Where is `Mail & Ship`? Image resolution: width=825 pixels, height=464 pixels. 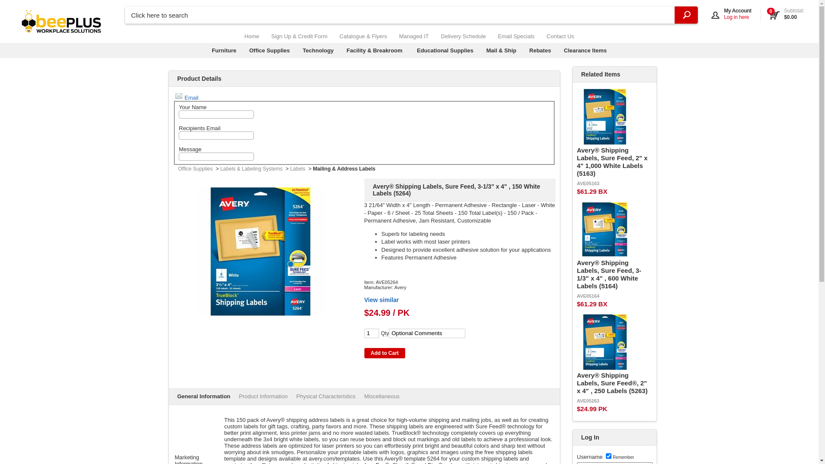 Mail & Ship is located at coordinates (501, 51).